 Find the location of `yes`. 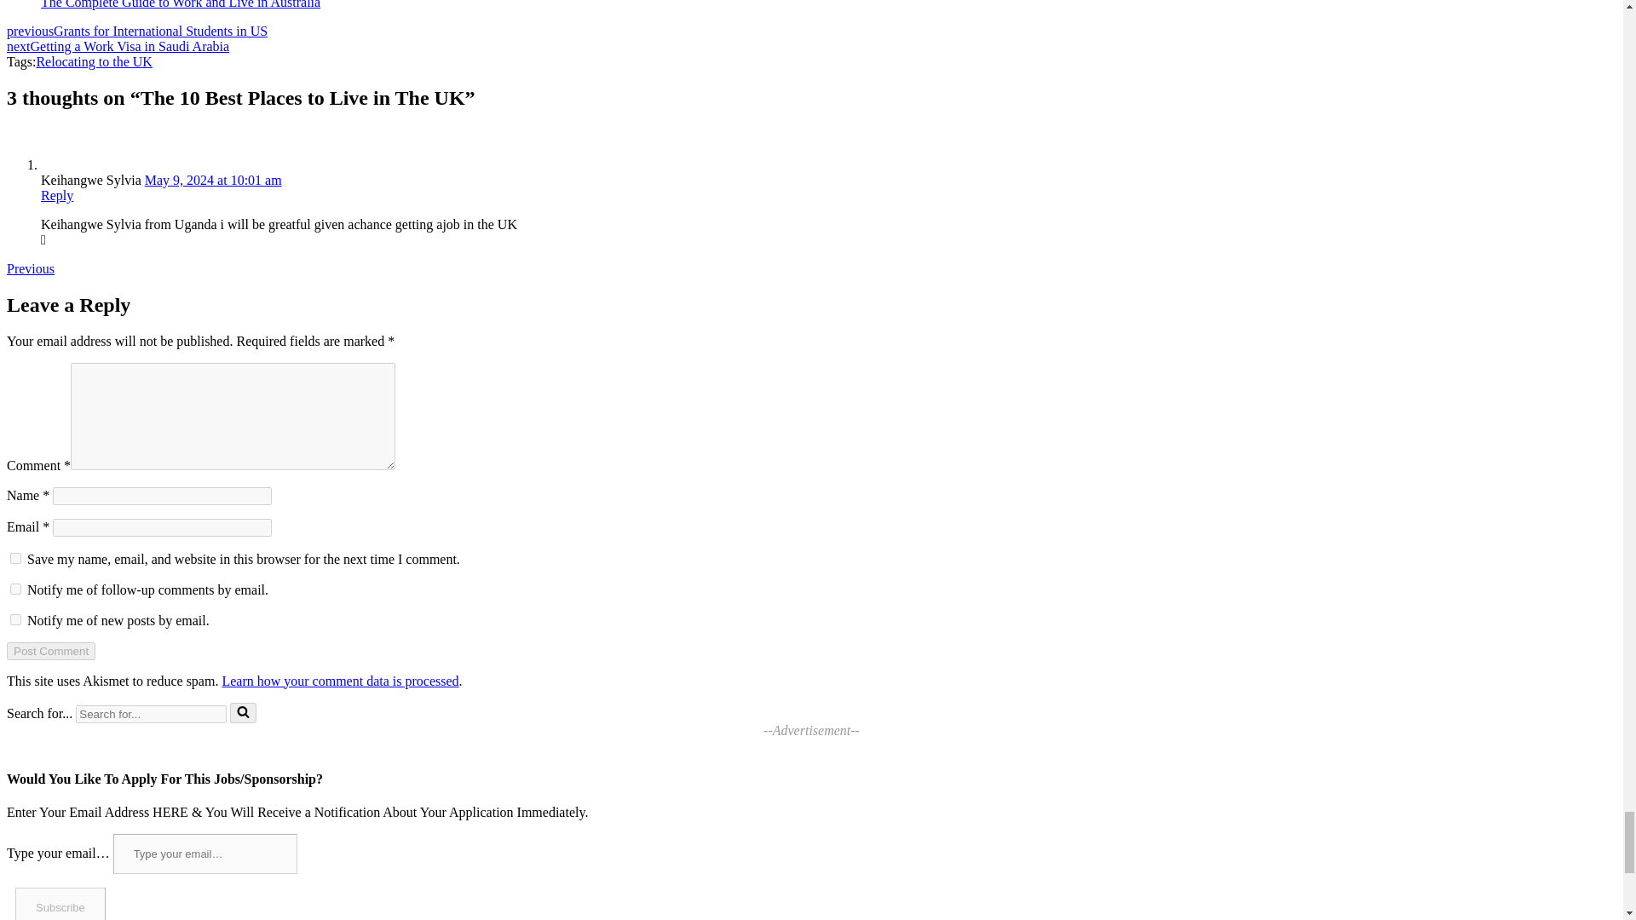

yes is located at coordinates (15, 559).